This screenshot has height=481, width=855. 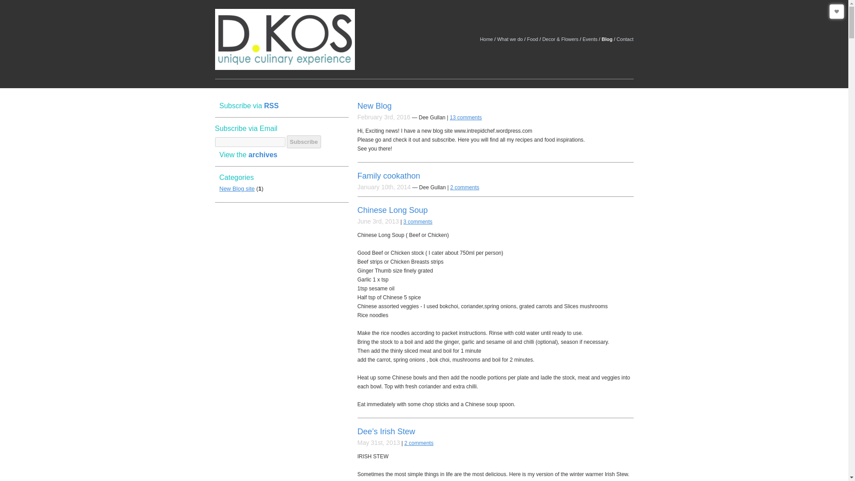 I want to click on 13 comments, so click(x=466, y=118).